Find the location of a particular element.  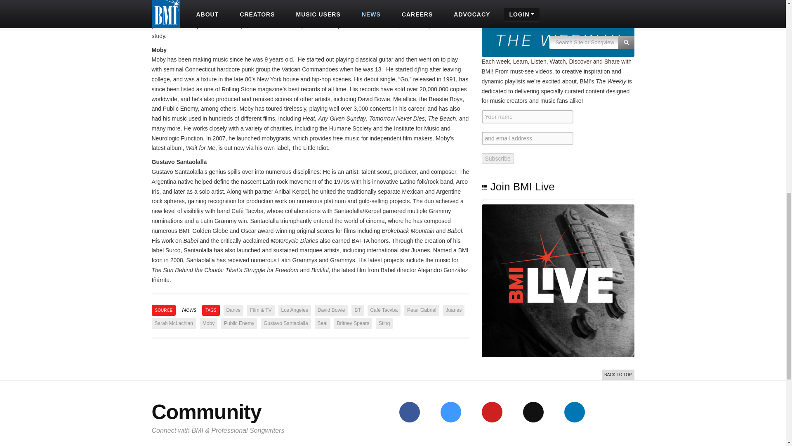

Visit BMI on Twitter is located at coordinates (450, 412).